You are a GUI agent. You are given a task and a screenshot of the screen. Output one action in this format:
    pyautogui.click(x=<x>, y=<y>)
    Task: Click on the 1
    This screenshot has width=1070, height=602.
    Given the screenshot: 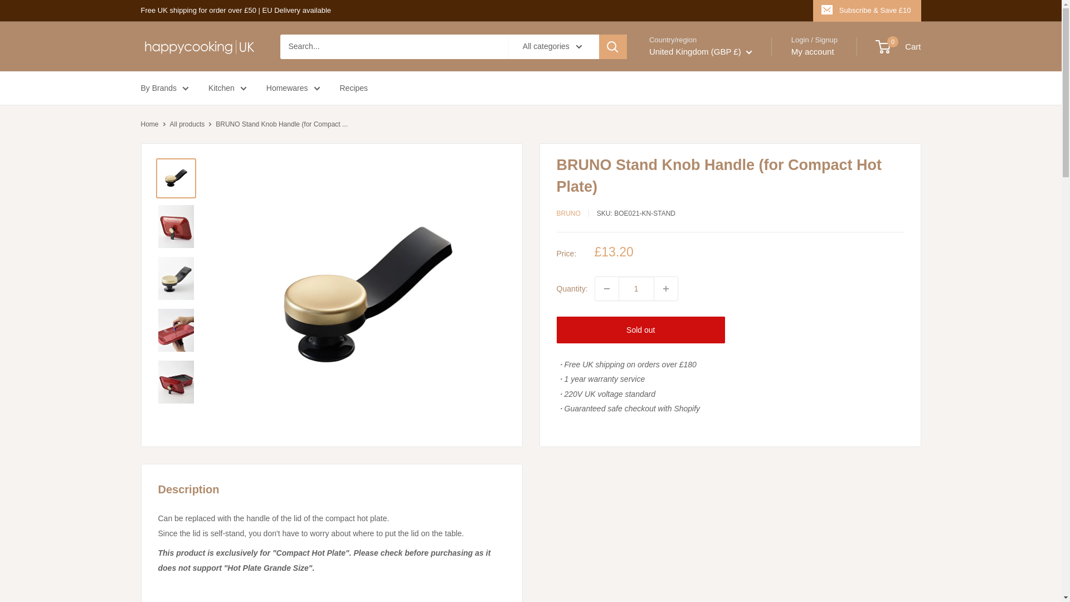 What is the action you would take?
    pyautogui.click(x=636, y=288)
    